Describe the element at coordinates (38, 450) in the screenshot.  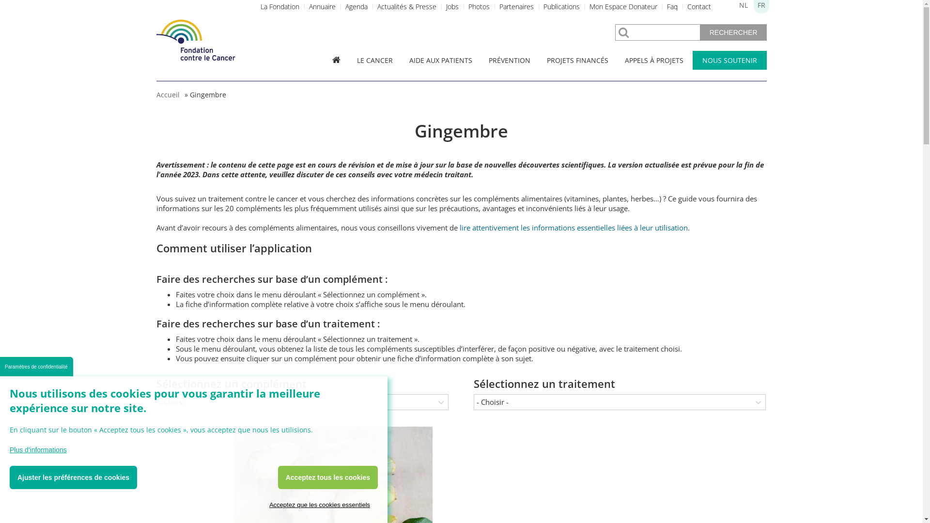
I see `Plus d'informations` at that location.